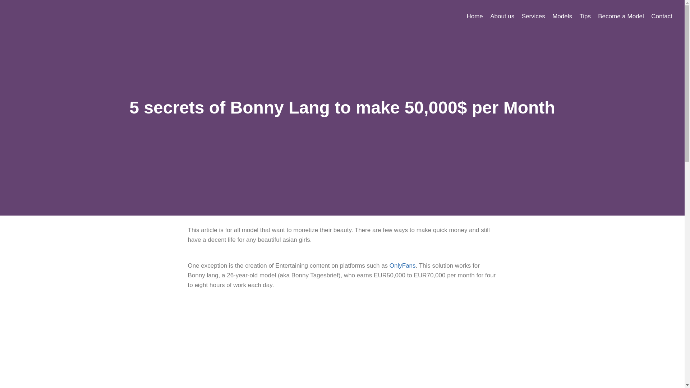 This screenshot has height=388, width=690. Describe the element at coordinates (662, 16) in the screenshot. I see `Contact` at that location.